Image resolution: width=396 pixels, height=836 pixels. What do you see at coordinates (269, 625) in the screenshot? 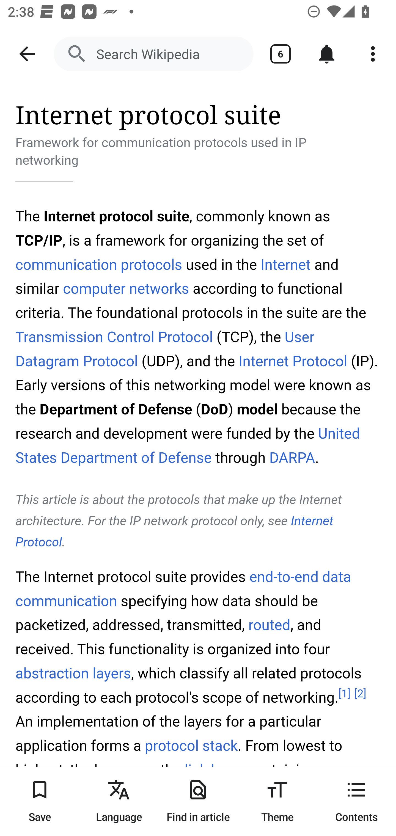
I see `routed` at bounding box center [269, 625].